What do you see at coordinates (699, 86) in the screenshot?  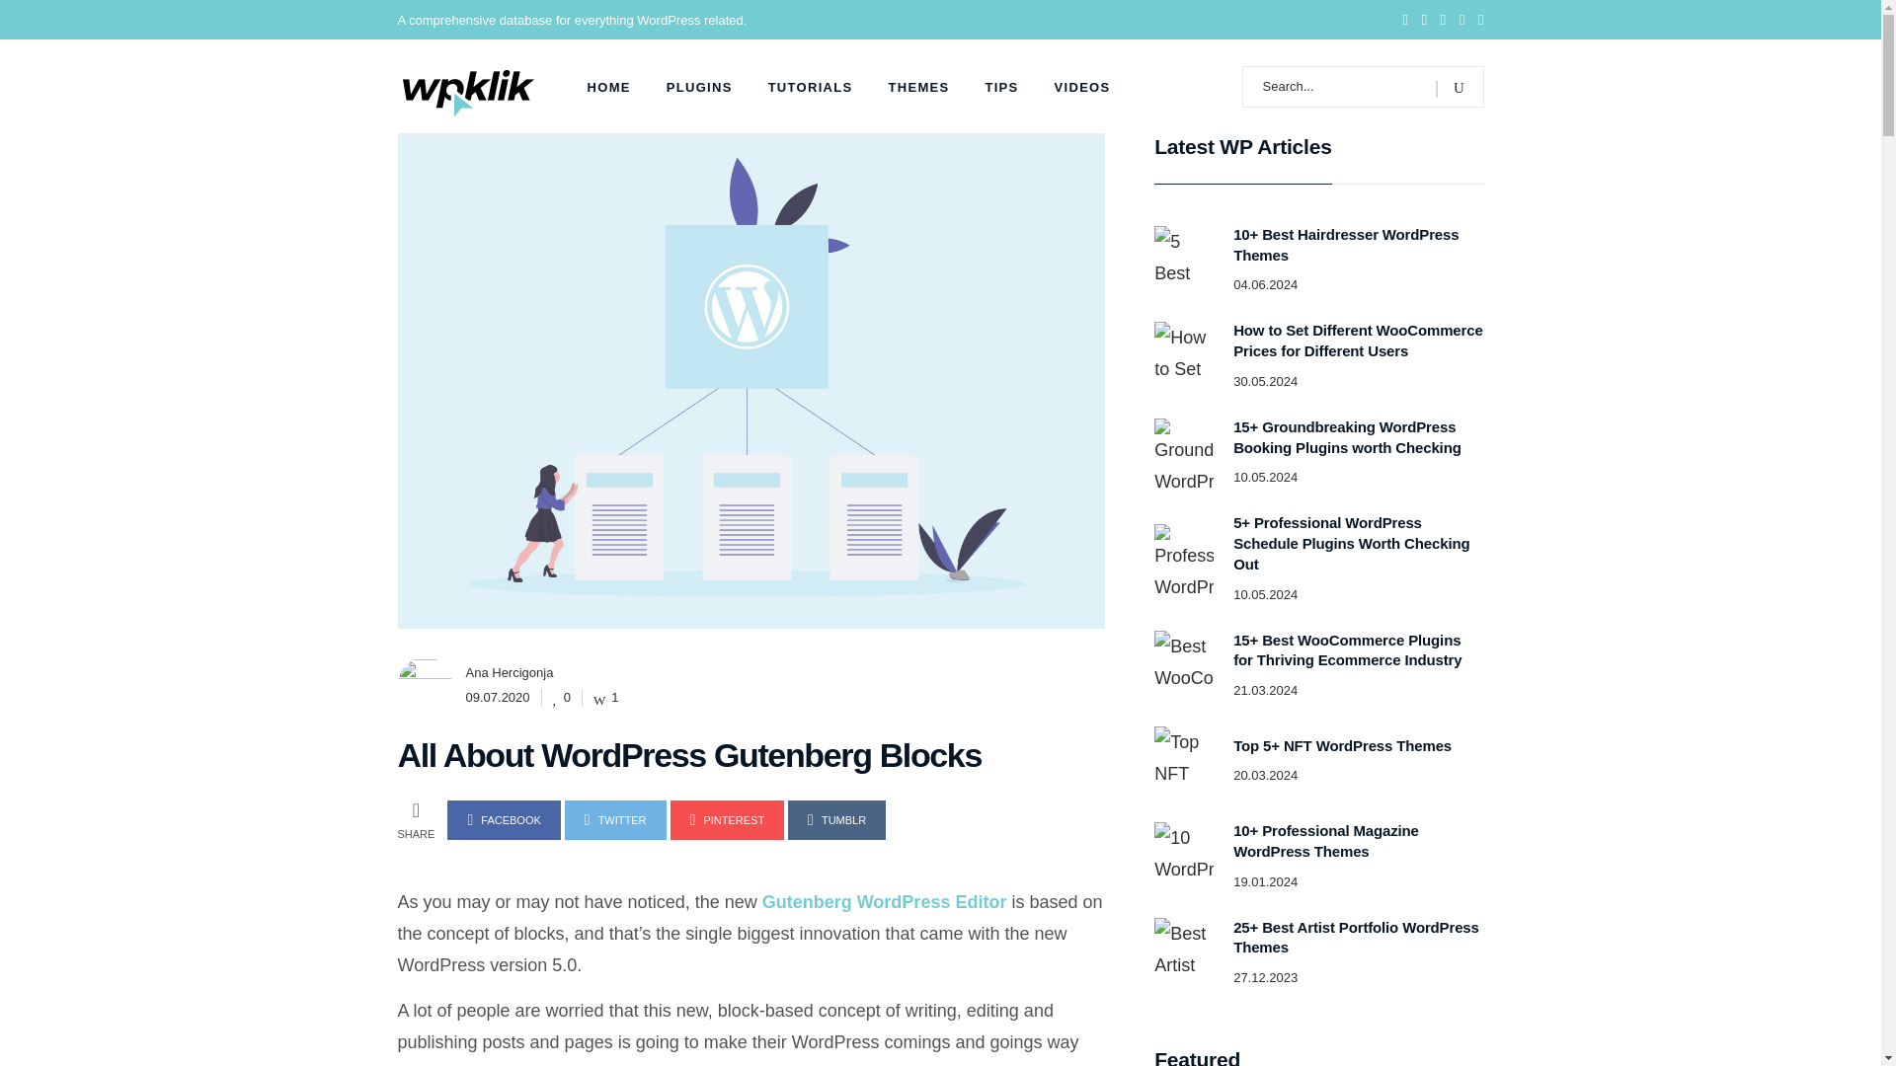 I see `PLUGINS` at bounding box center [699, 86].